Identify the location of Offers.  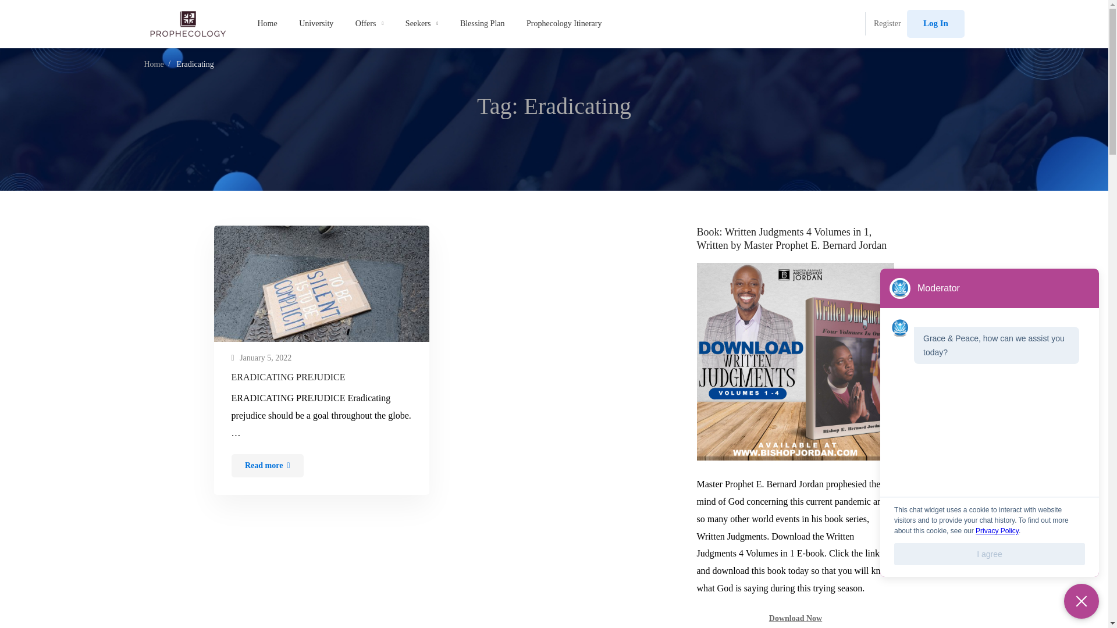
(369, 24).